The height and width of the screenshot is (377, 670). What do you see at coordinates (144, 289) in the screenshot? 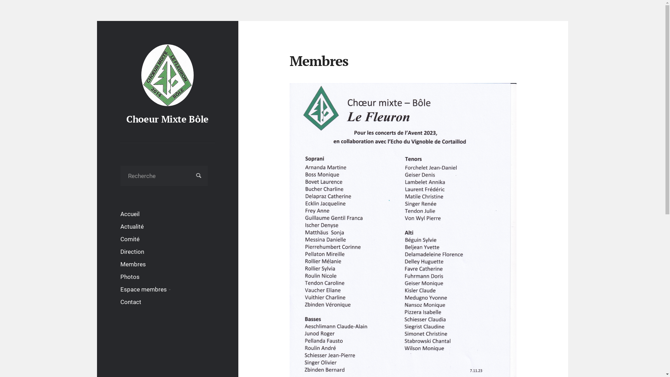
I see `Espace membres` at bounding box center [144, 289].